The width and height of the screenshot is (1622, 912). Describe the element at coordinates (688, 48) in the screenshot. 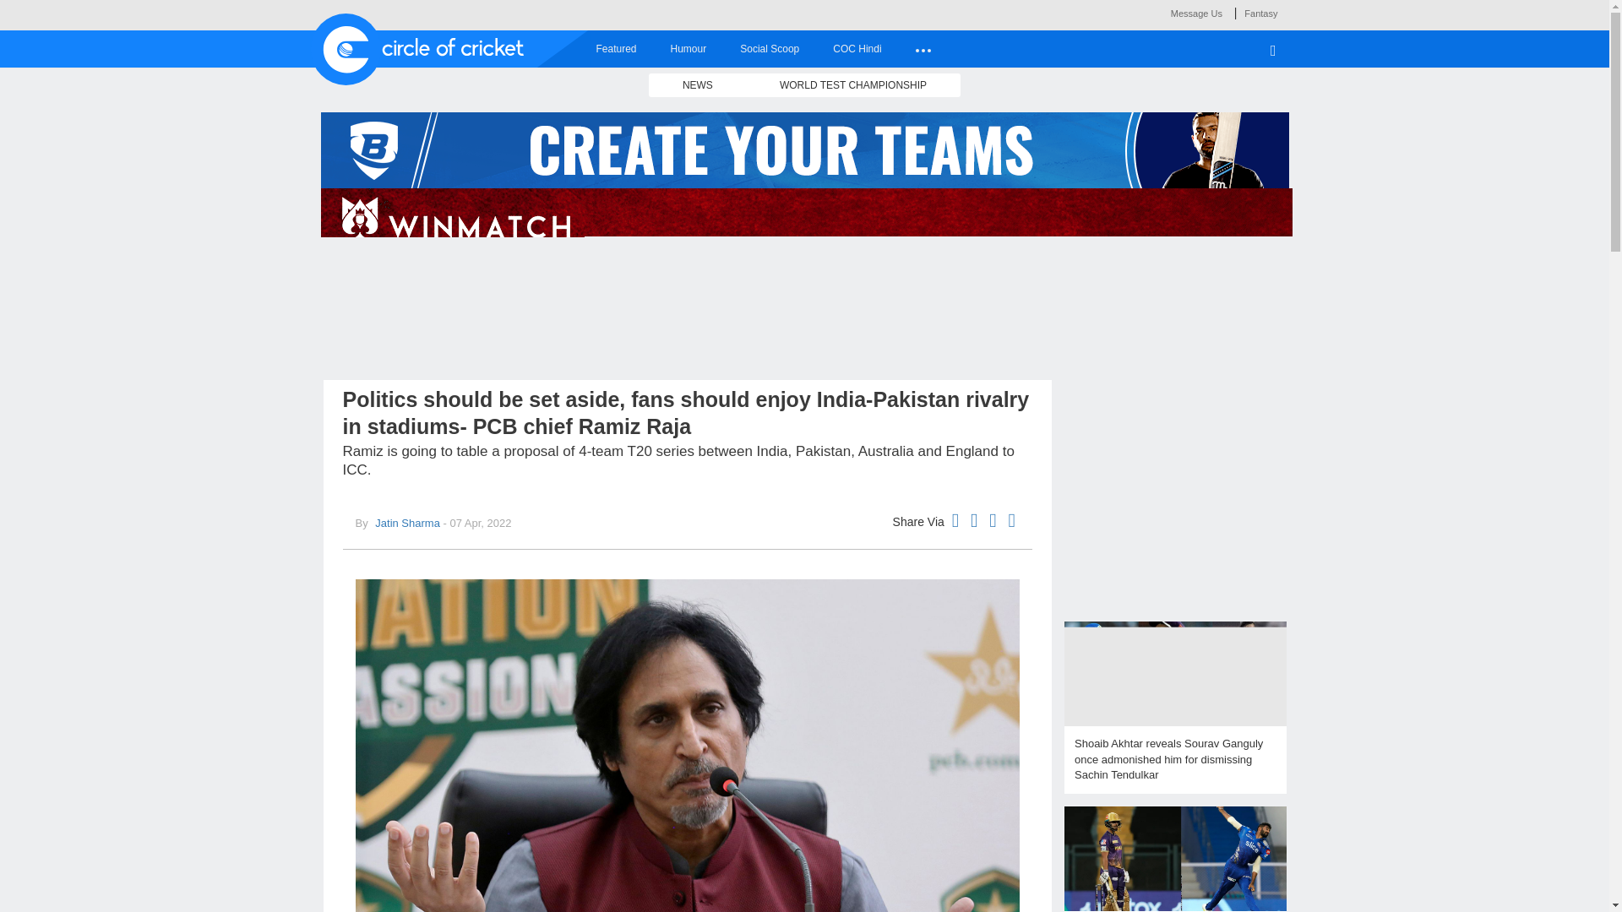

I see `Humour` at that location.